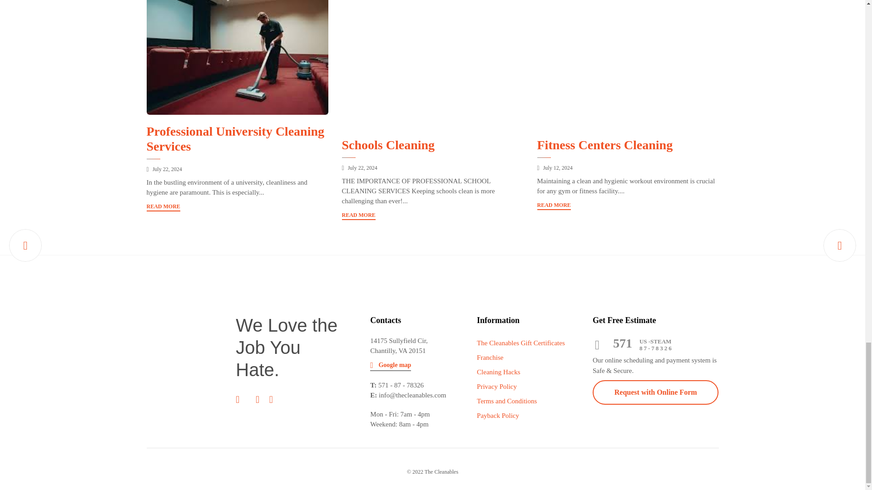  I want to click on Professional University Cleaning Services, so click(237, 57).